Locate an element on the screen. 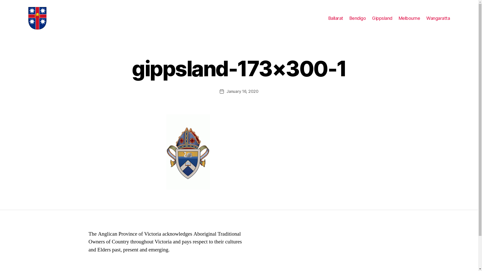  Ballarat is located at coordinates (336, 18).